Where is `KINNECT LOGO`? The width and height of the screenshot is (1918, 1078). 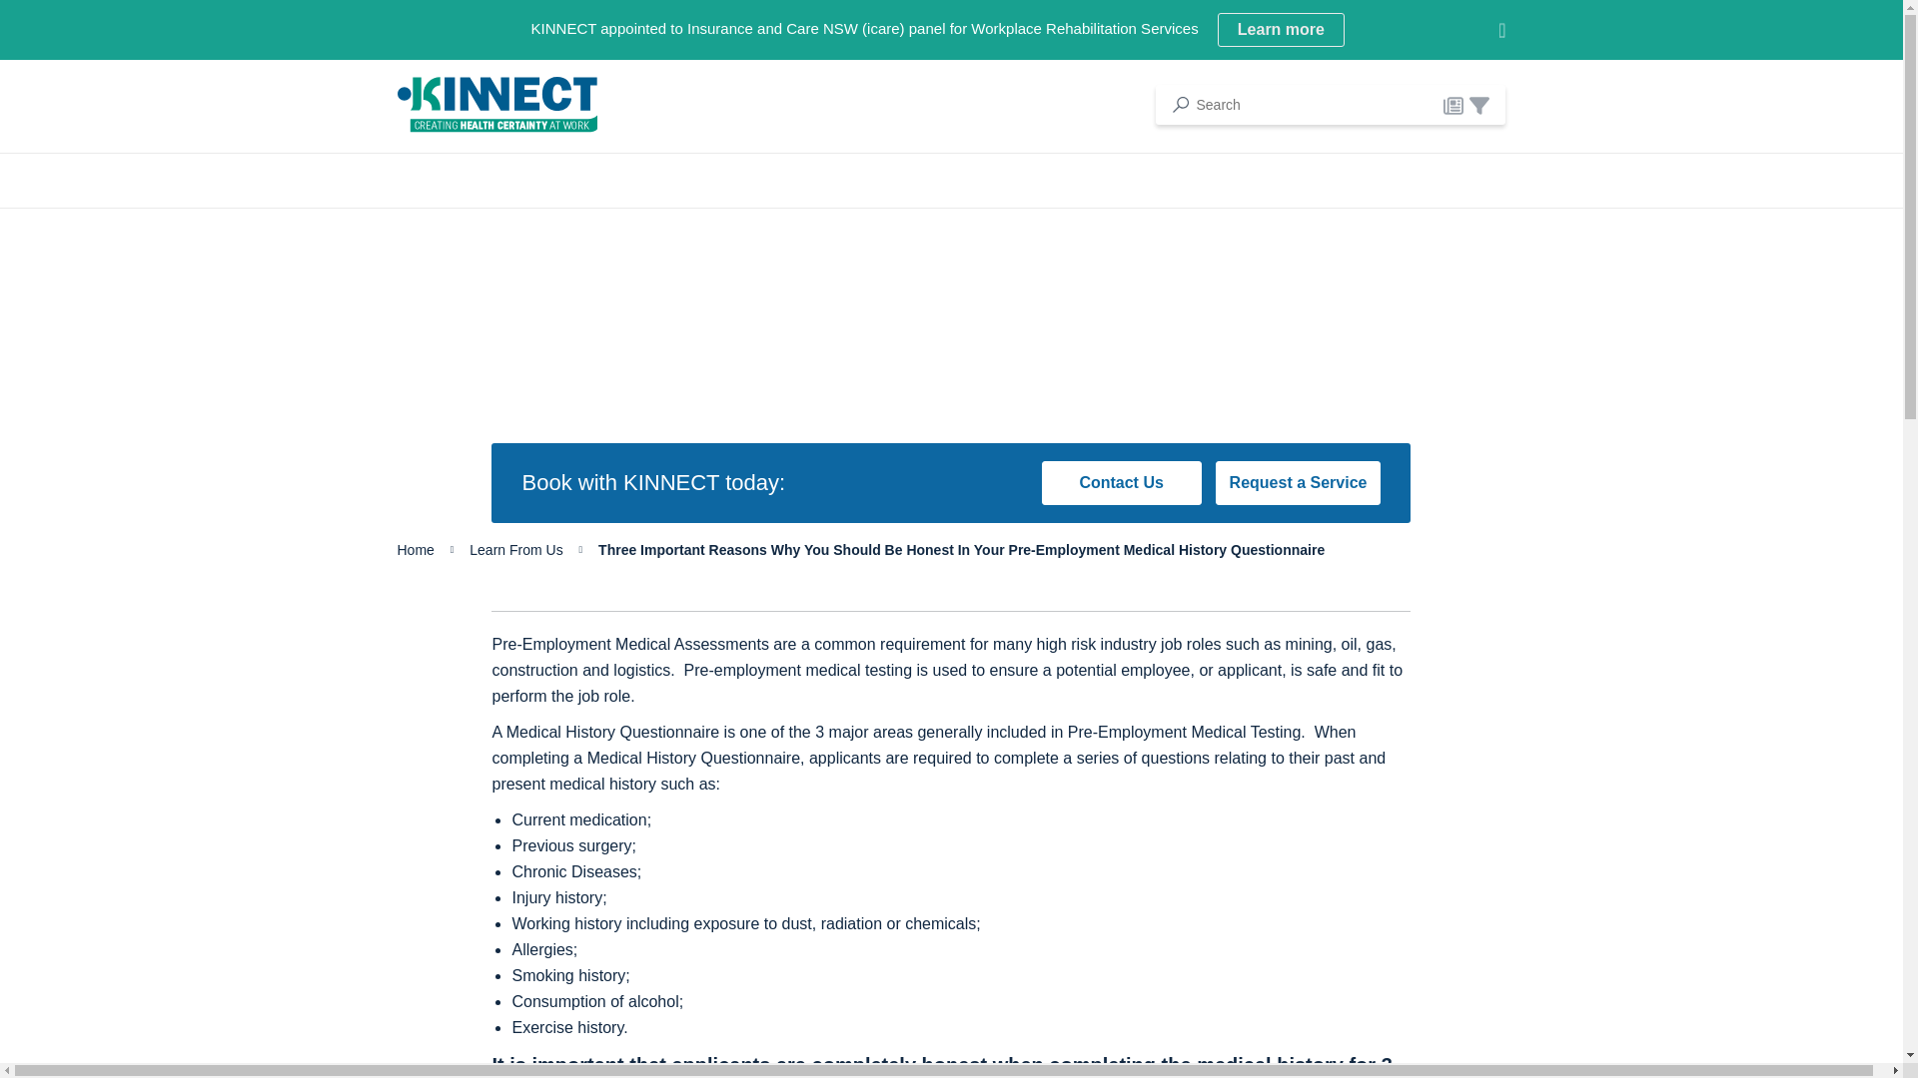
KINNECT LOGO is located at coordinates (1452, 106).